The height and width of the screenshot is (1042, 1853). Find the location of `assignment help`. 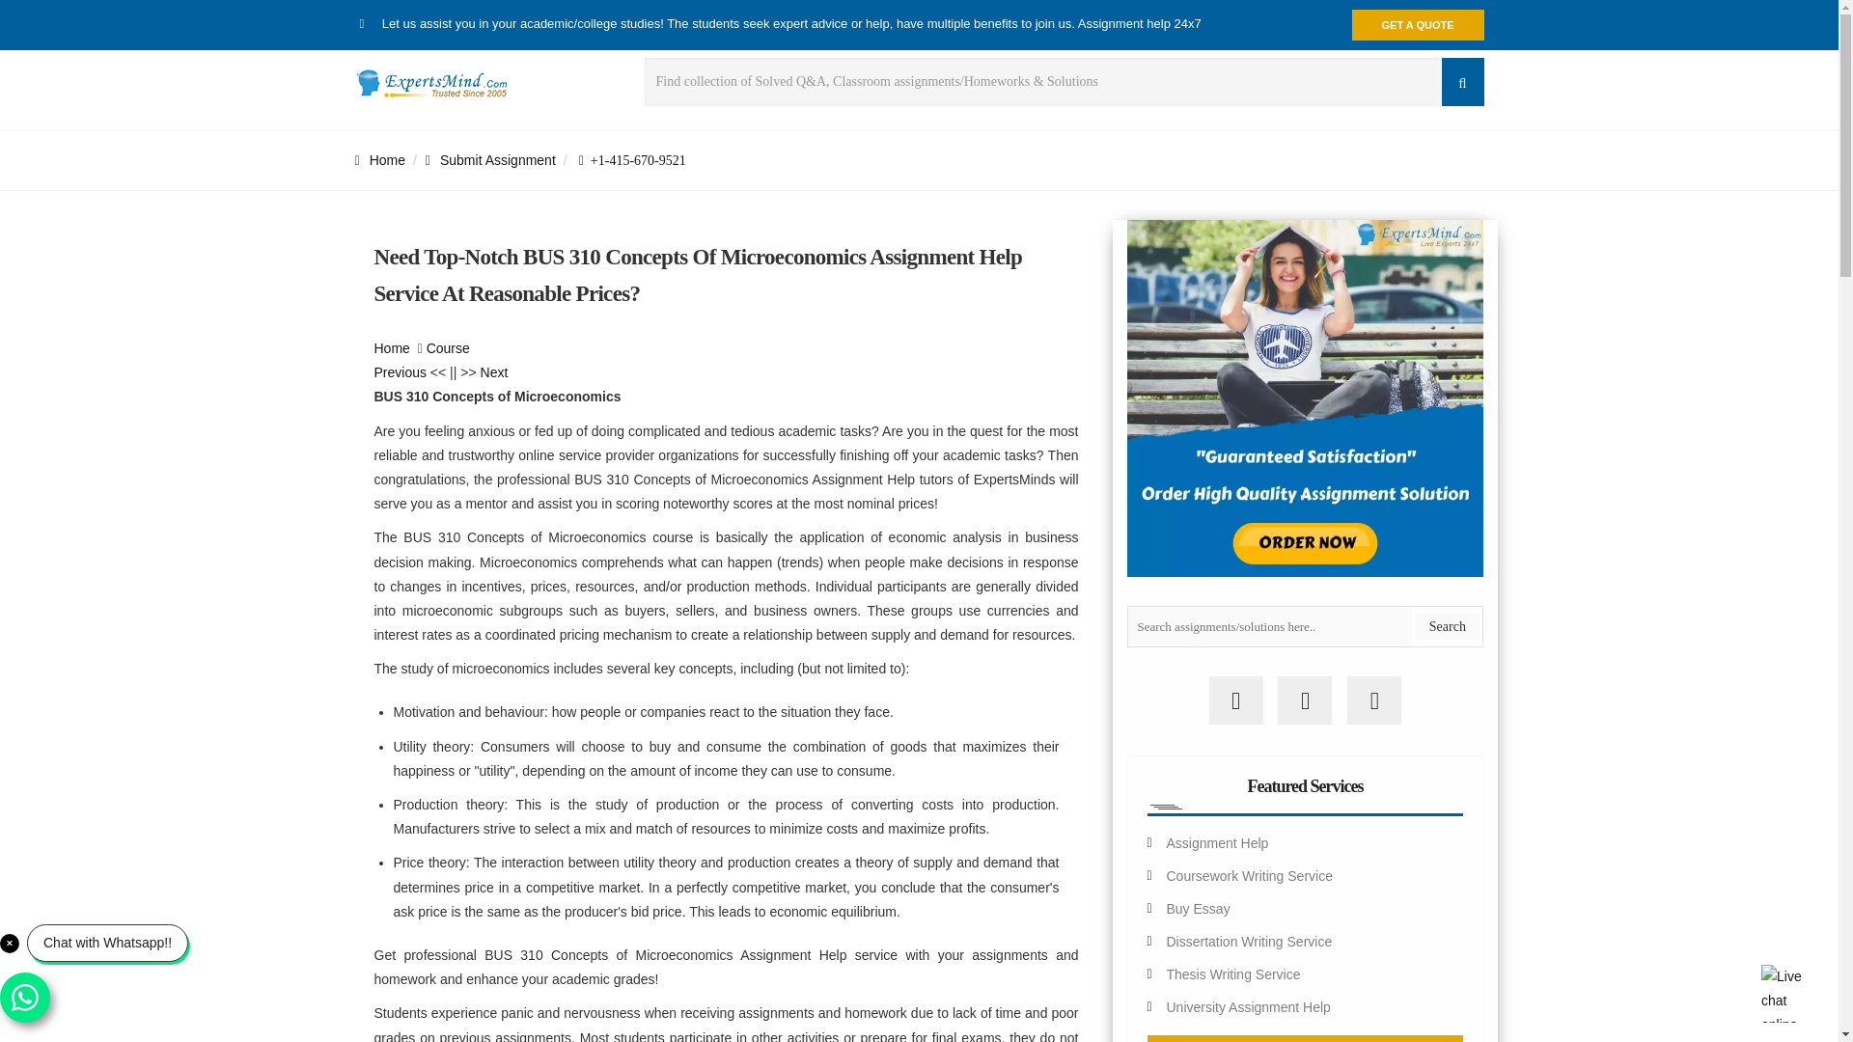

assignment help is located at coordinates (392, 348).